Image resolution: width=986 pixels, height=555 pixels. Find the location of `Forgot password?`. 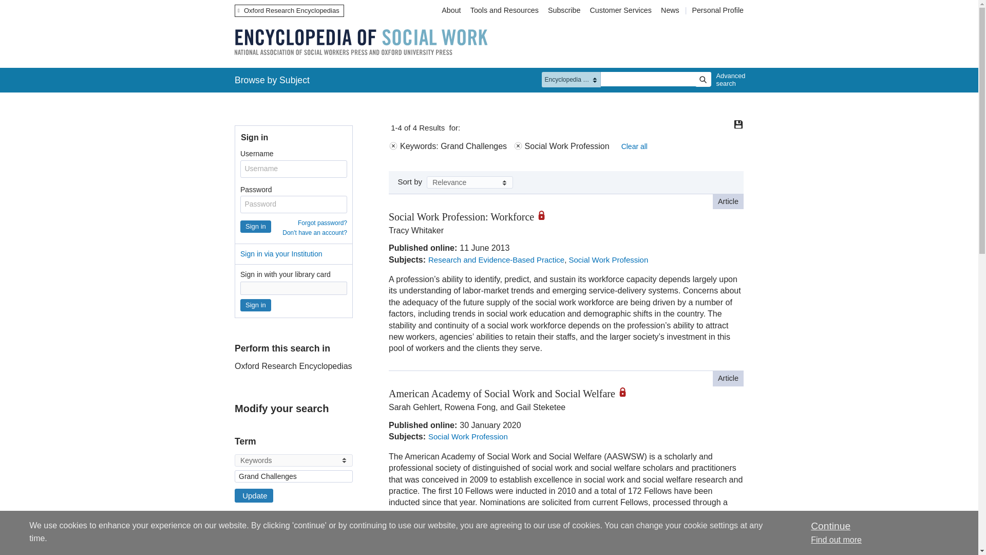

Forgot password? is located at coordinates (322, 223).